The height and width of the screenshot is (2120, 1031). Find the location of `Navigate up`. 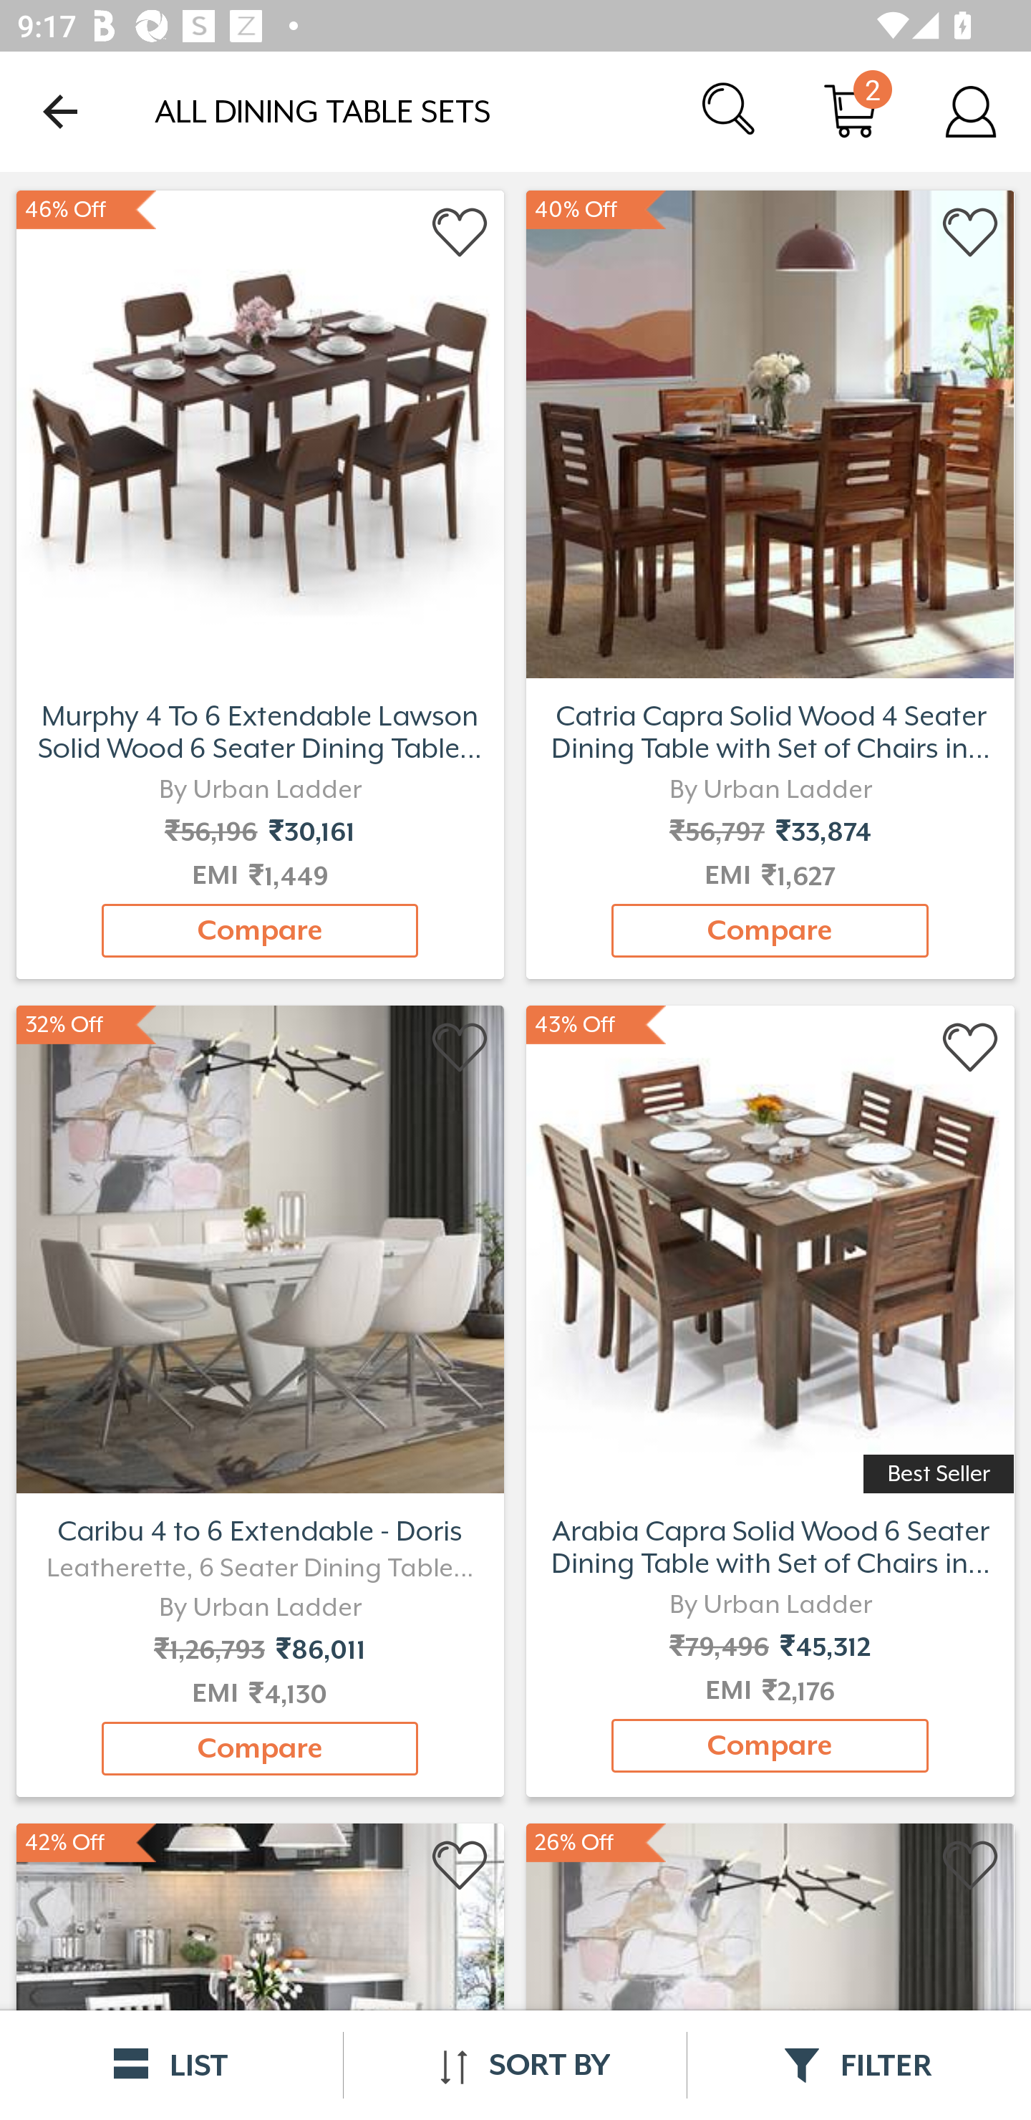

Navigate up is located at coordinates (60, 111).